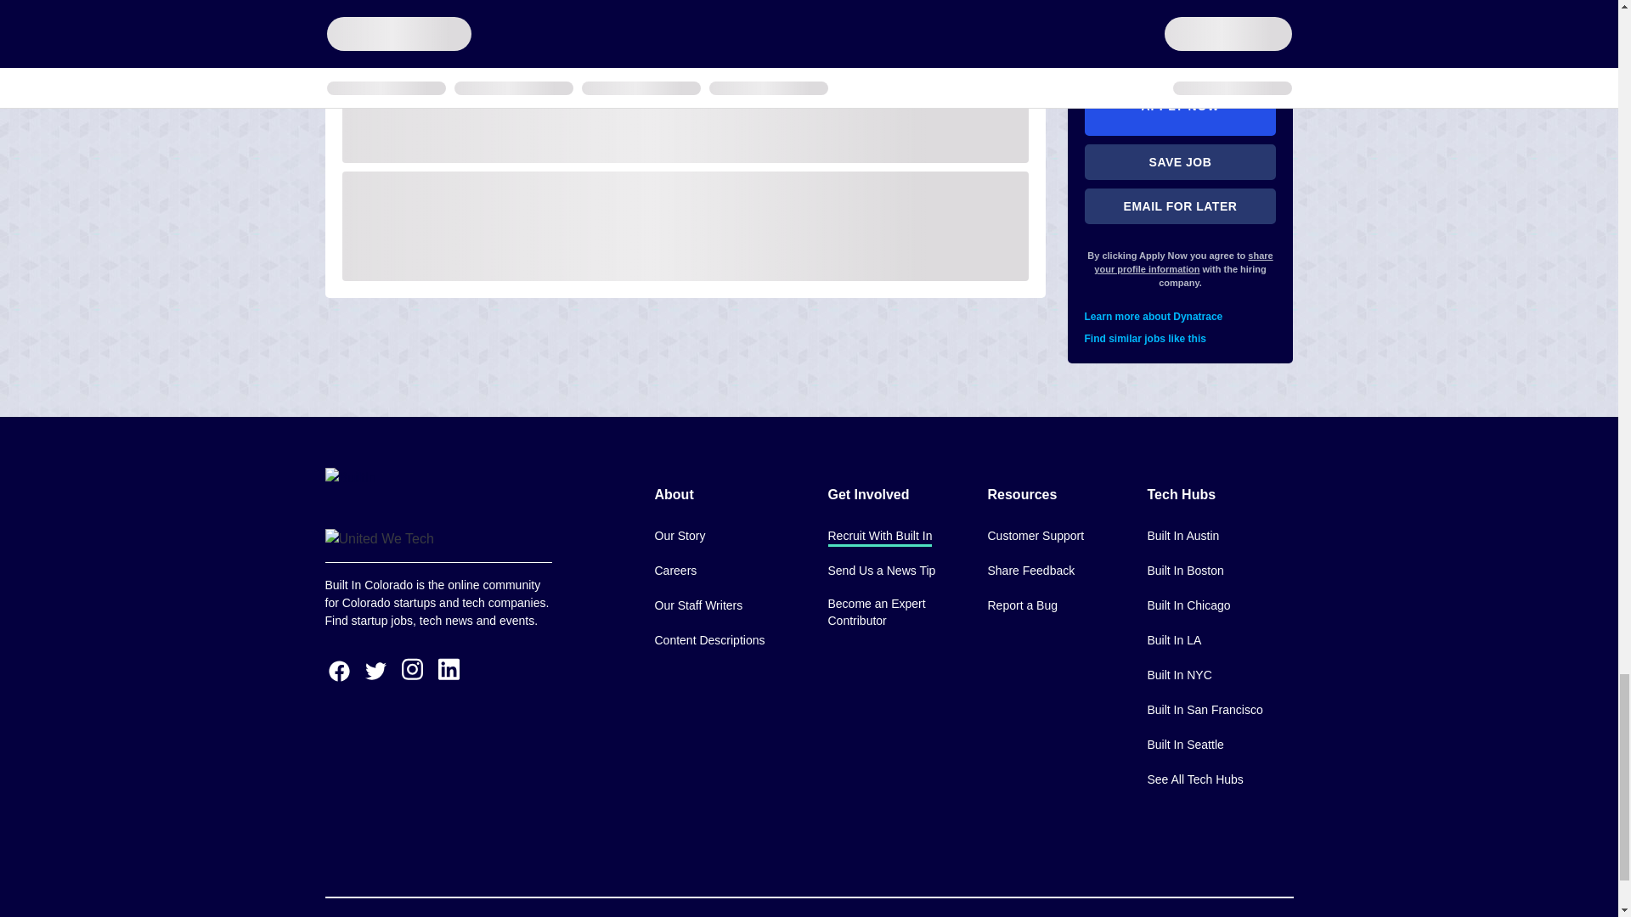  I want to click on Send Us a News Tip, so click(880, 571).